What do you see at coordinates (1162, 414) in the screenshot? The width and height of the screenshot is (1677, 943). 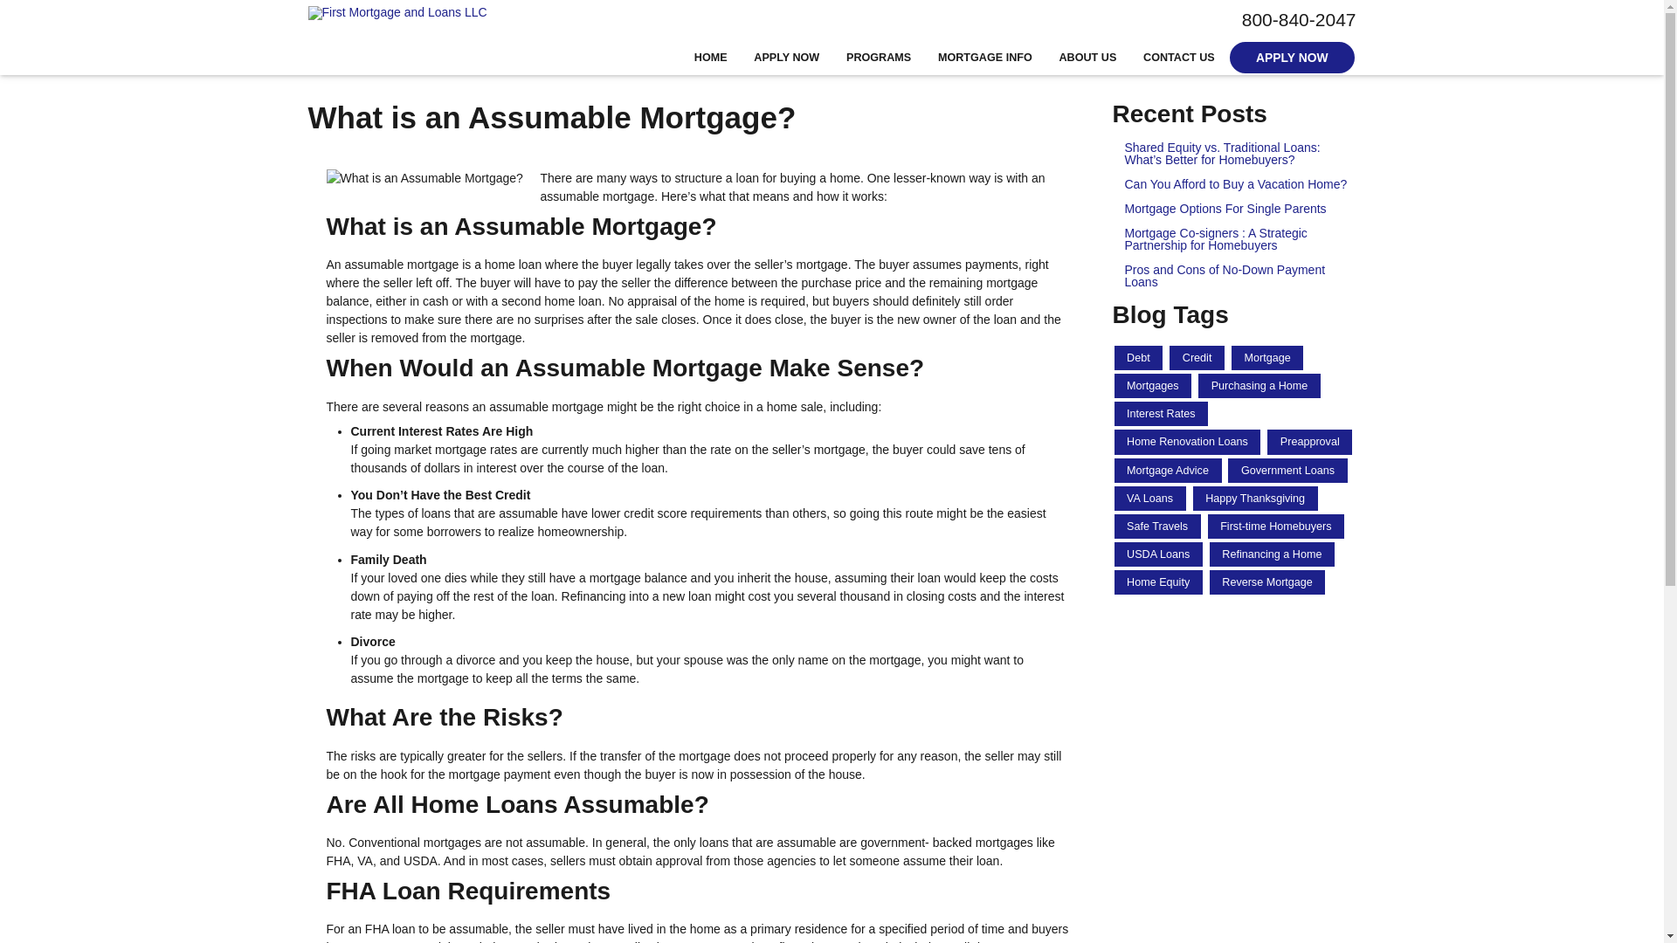 I see `Interest Rates` at bounding box center [1162, 414].